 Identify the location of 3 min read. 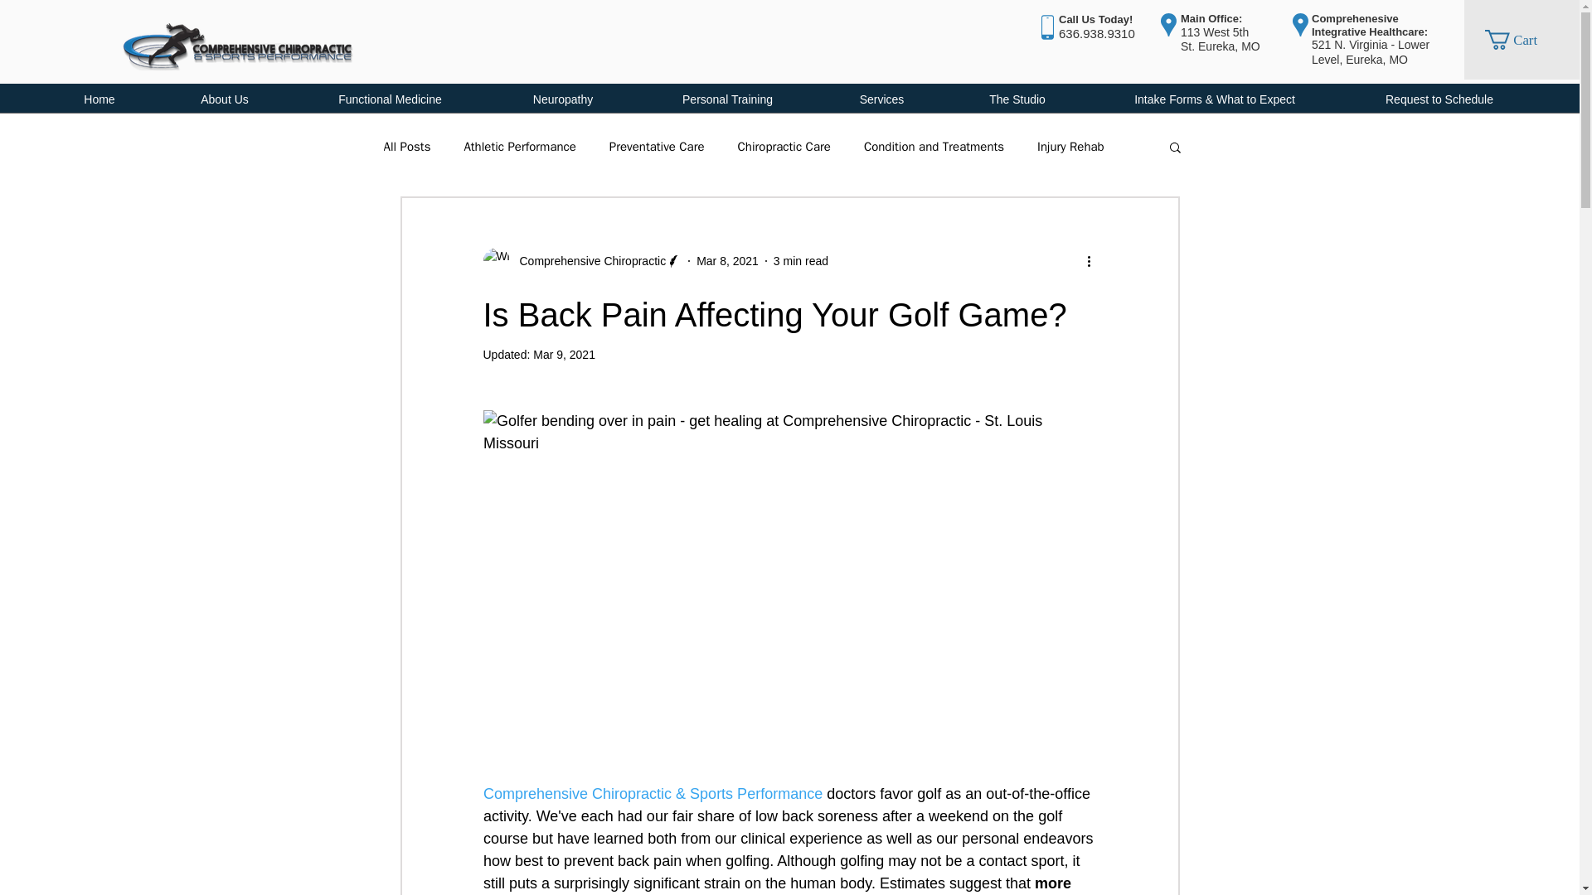
(801, 260).